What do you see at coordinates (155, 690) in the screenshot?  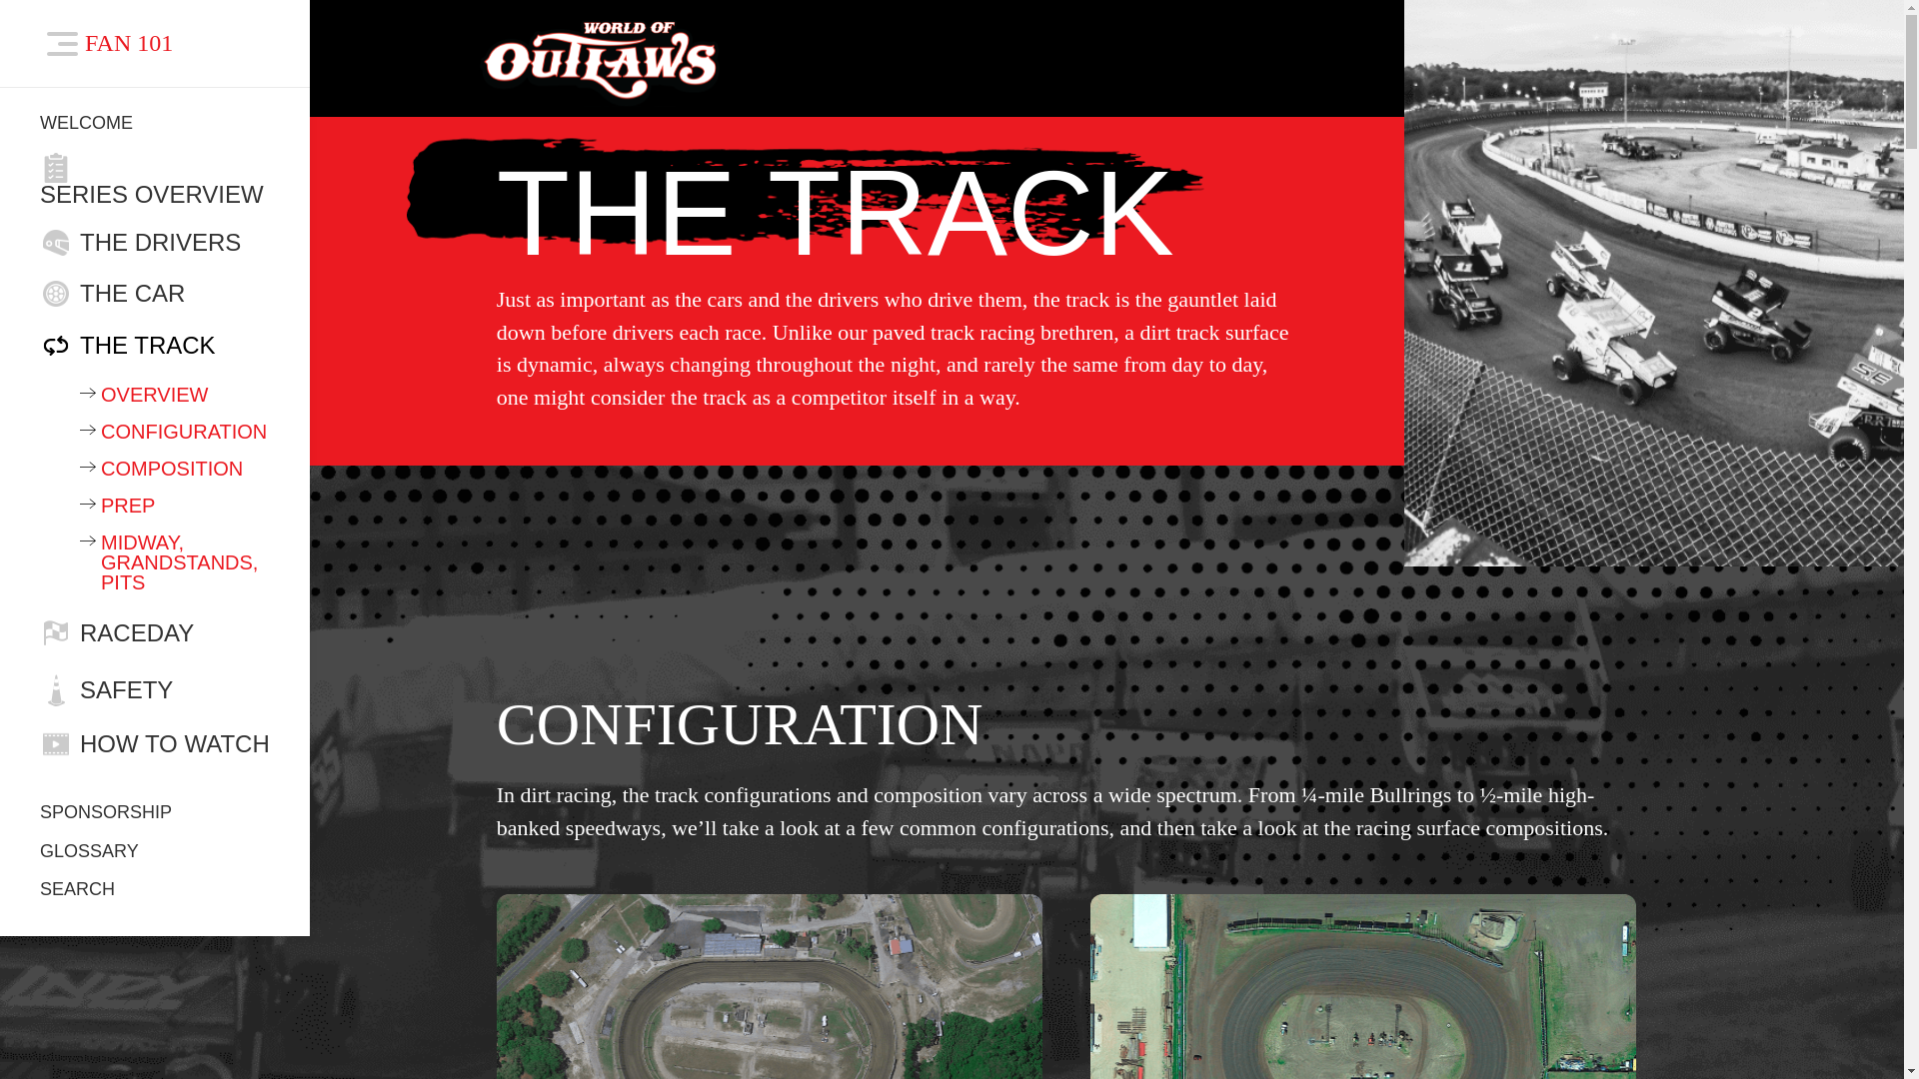 I see `SAFETY` at bounding box center [155, 690].